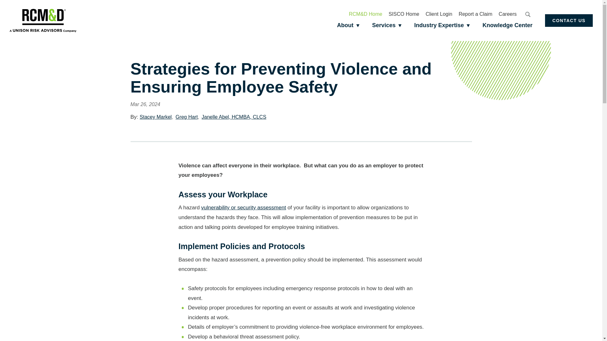  Describe the element at coordinates (43, 20) in the screenshot. I see `homepage` at that location.